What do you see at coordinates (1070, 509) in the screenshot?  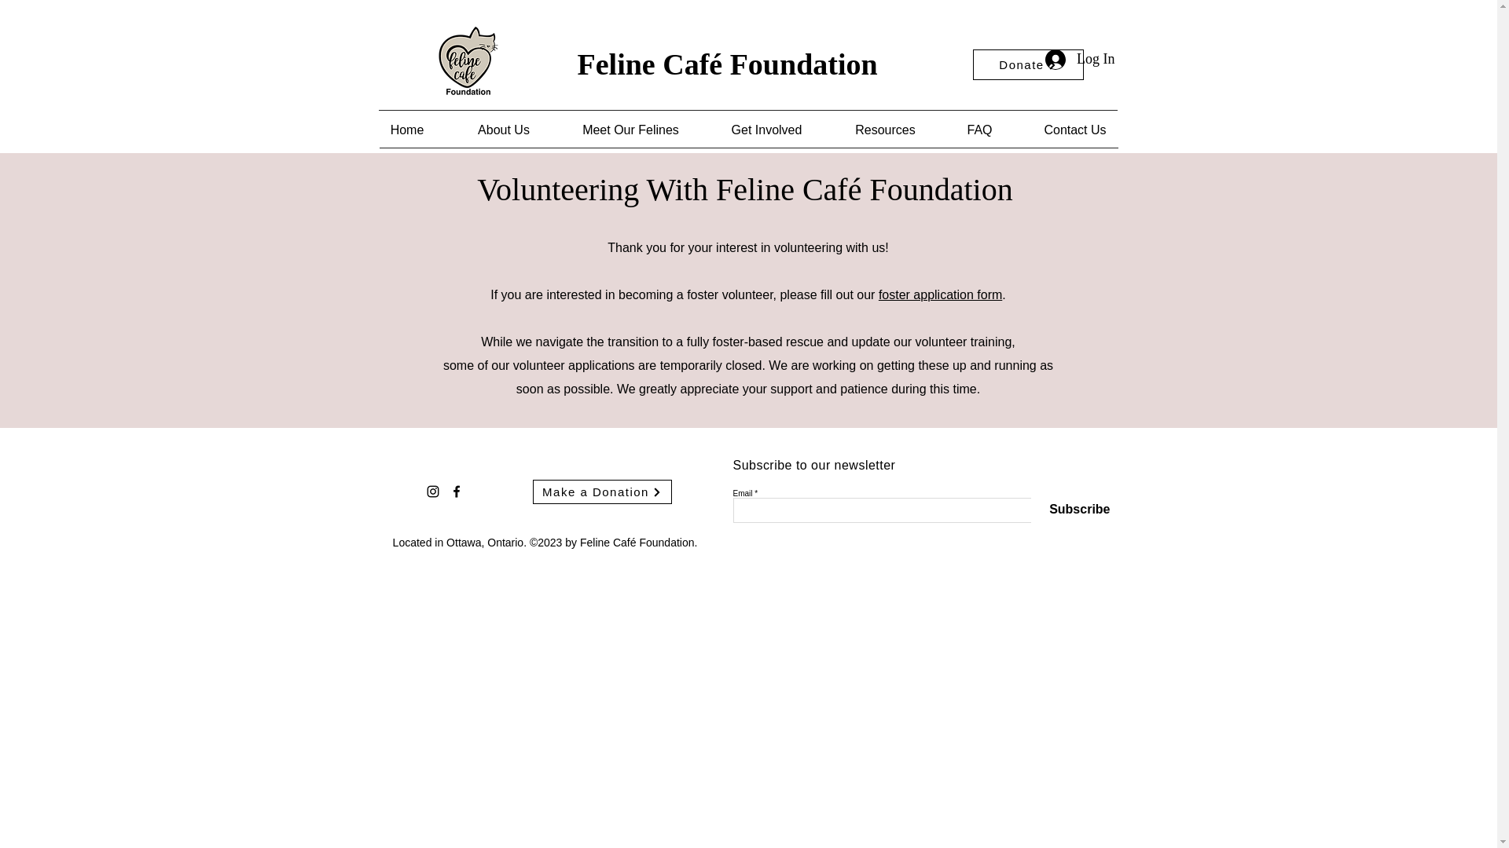 I see `Subscribe` at bounding box center [1070, 509].